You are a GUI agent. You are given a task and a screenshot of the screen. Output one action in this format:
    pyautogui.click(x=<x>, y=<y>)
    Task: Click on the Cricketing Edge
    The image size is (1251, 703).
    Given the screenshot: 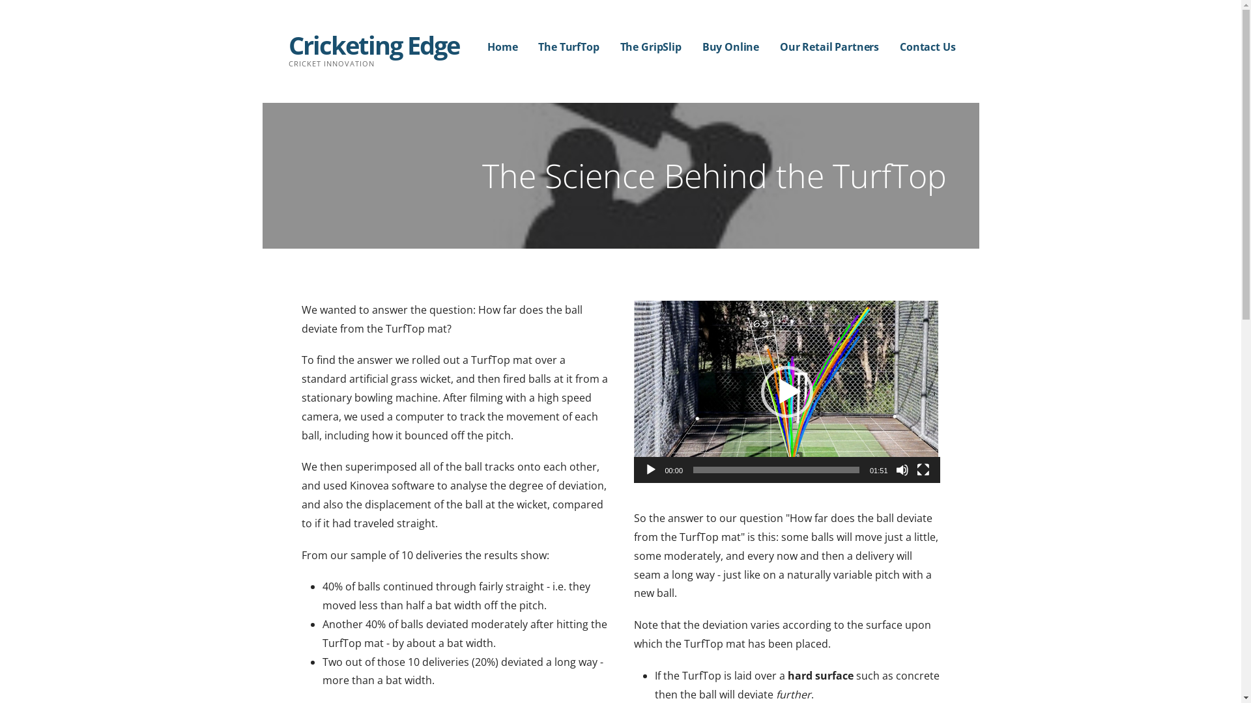 What is the action you would take?
    pyautogui.click(x=373, y=45)
    